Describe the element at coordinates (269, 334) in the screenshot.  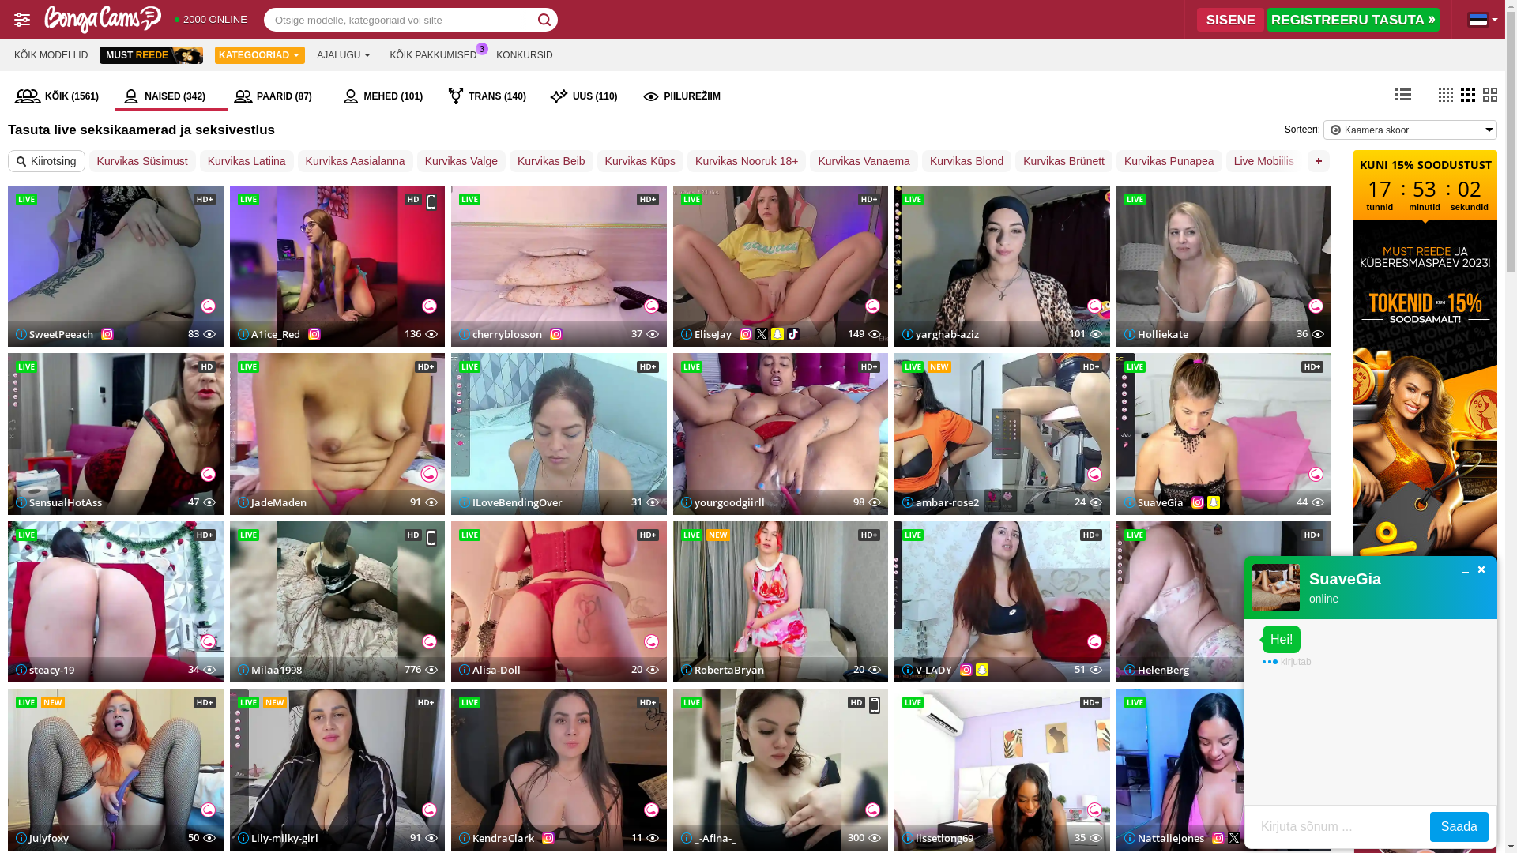
I see `A1ice_Red` at that location.